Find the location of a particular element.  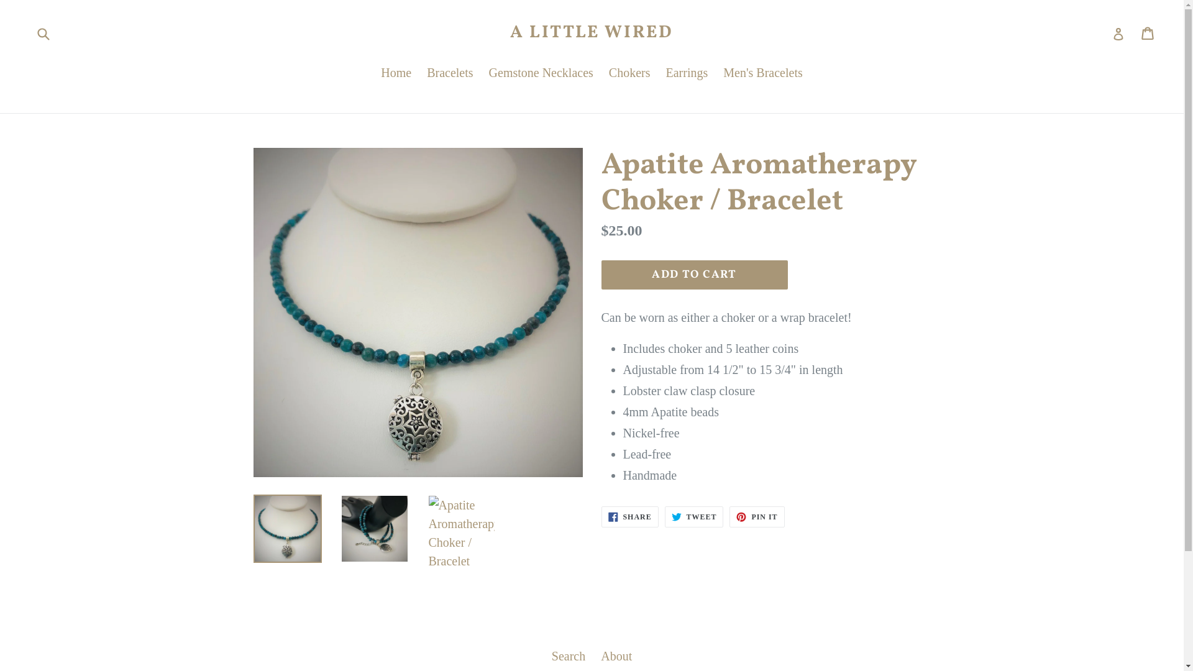

ADD TO CART is located at coordinates (695, 275).